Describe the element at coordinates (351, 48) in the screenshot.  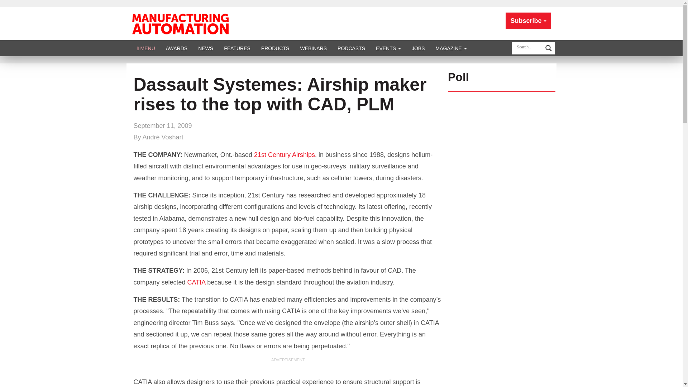
I see `PODCASTS` at that location.